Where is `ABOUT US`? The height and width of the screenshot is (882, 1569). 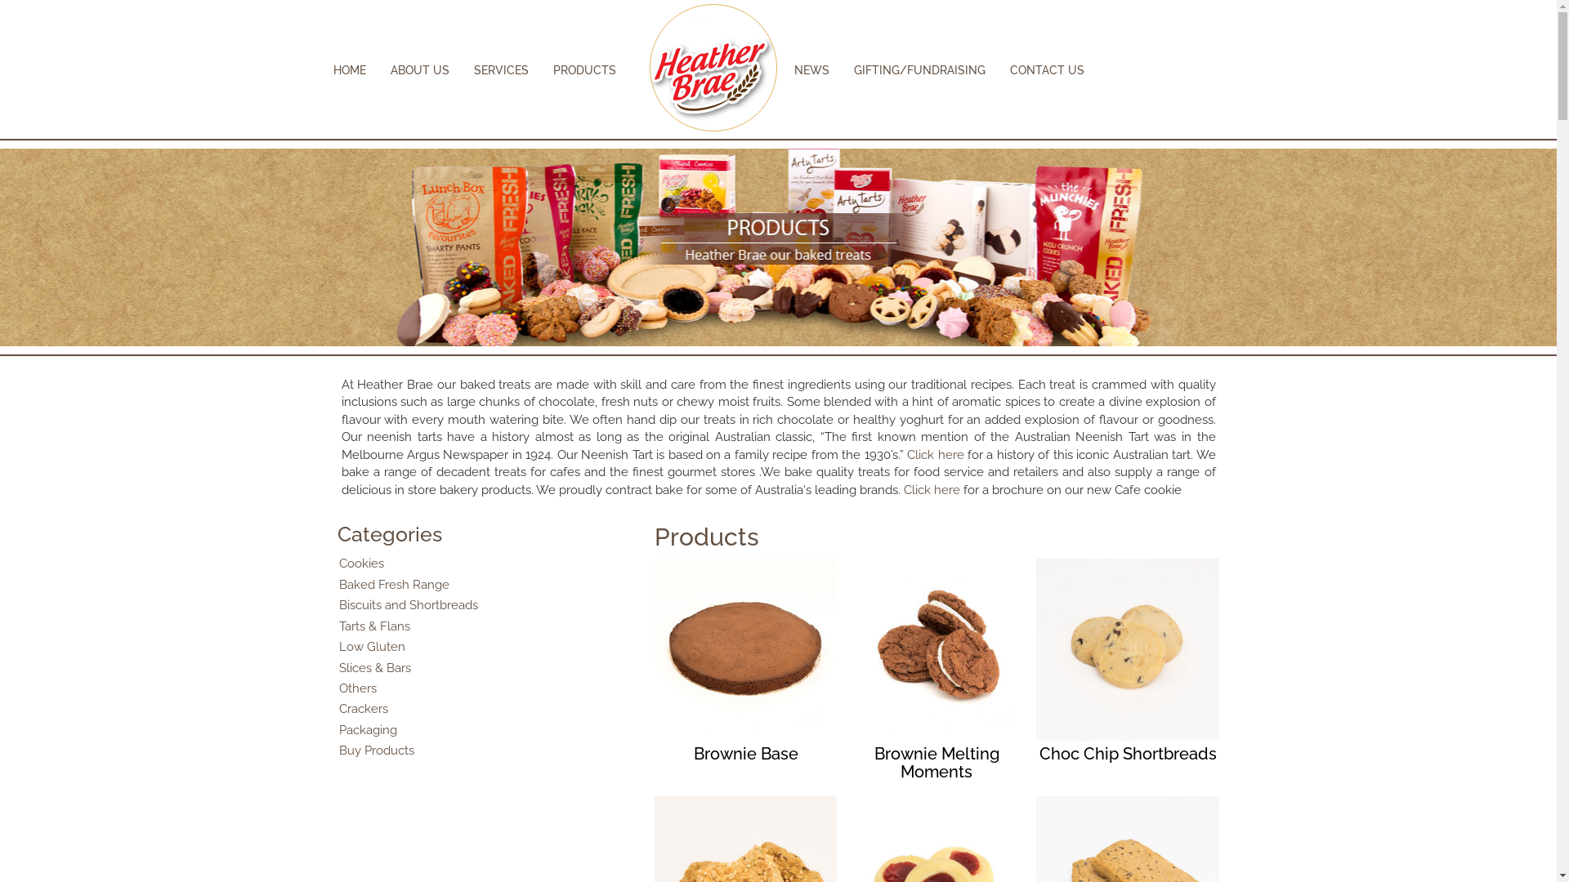
ABOUT US is located at coordinates (420, 70).